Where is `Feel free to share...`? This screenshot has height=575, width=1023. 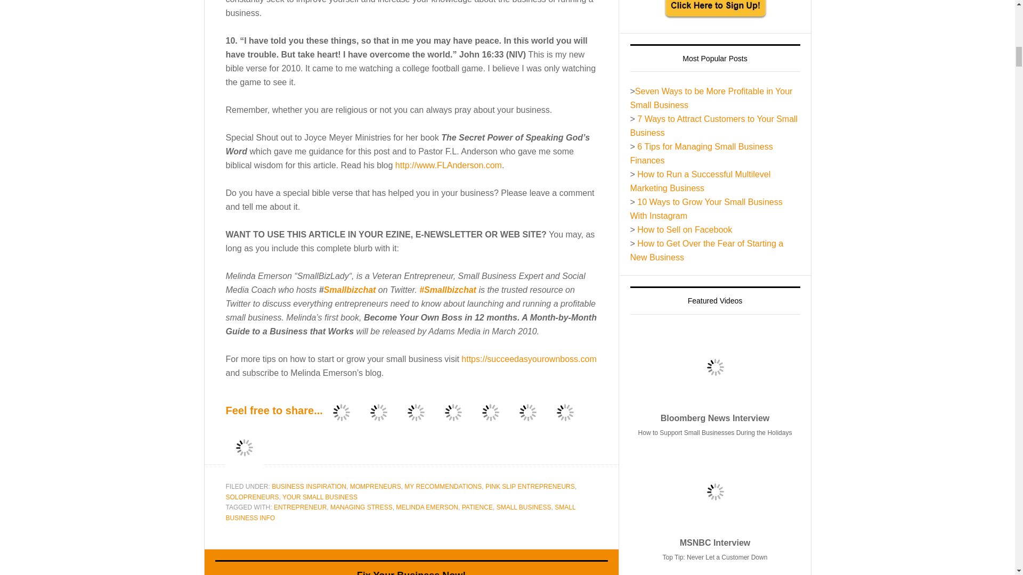 Feel free to share... is located at coordinates (274, 411).